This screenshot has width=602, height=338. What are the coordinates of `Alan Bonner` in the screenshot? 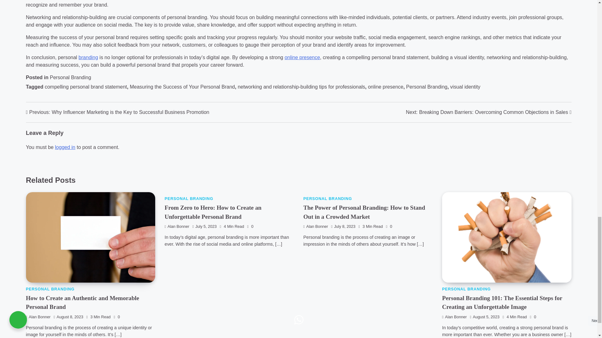 It's located at (315, 227).